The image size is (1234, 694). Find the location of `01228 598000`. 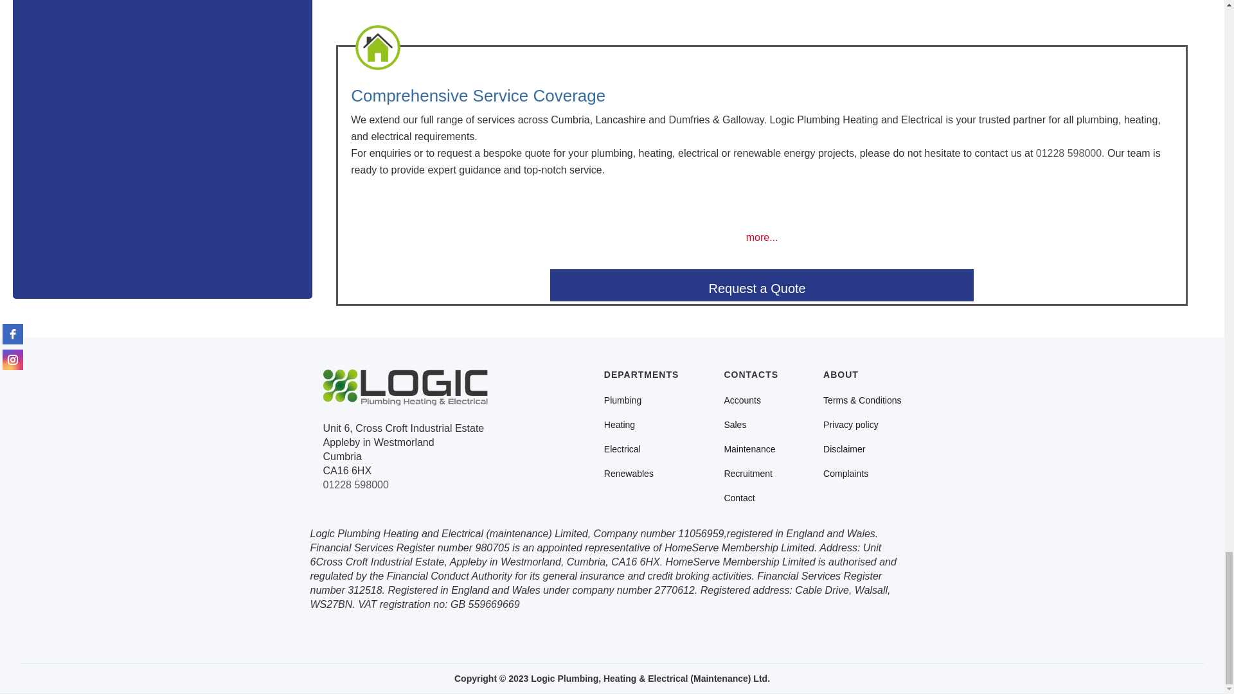

01228 598000 is located at coordinates (355, 485).